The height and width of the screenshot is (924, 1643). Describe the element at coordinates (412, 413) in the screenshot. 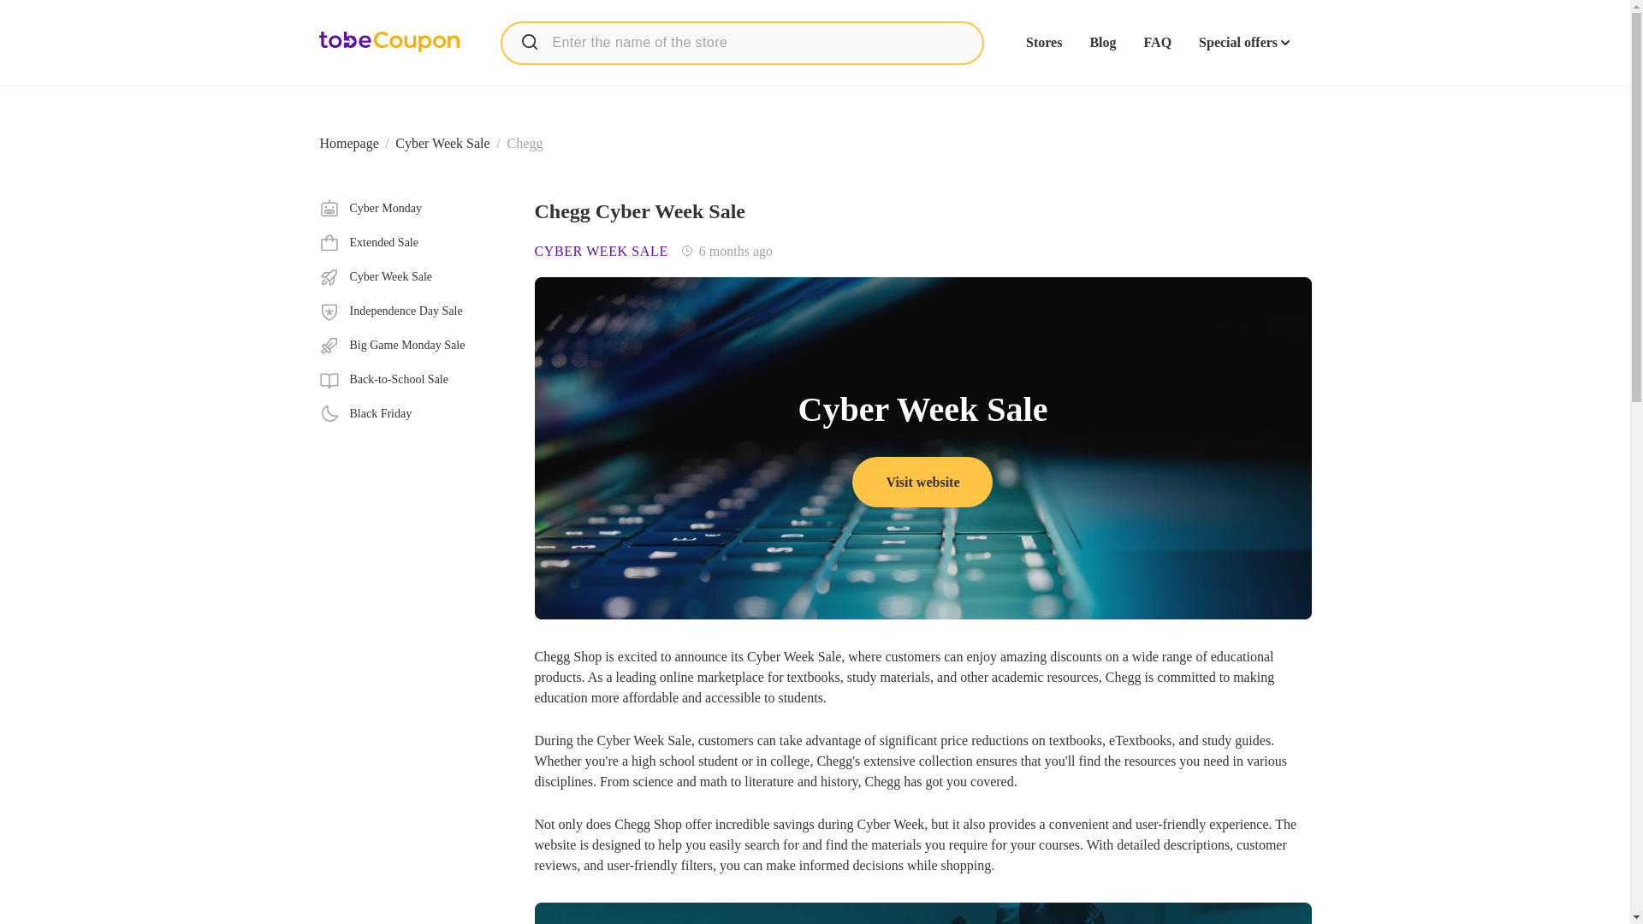

I see `Black Friday` at that location.